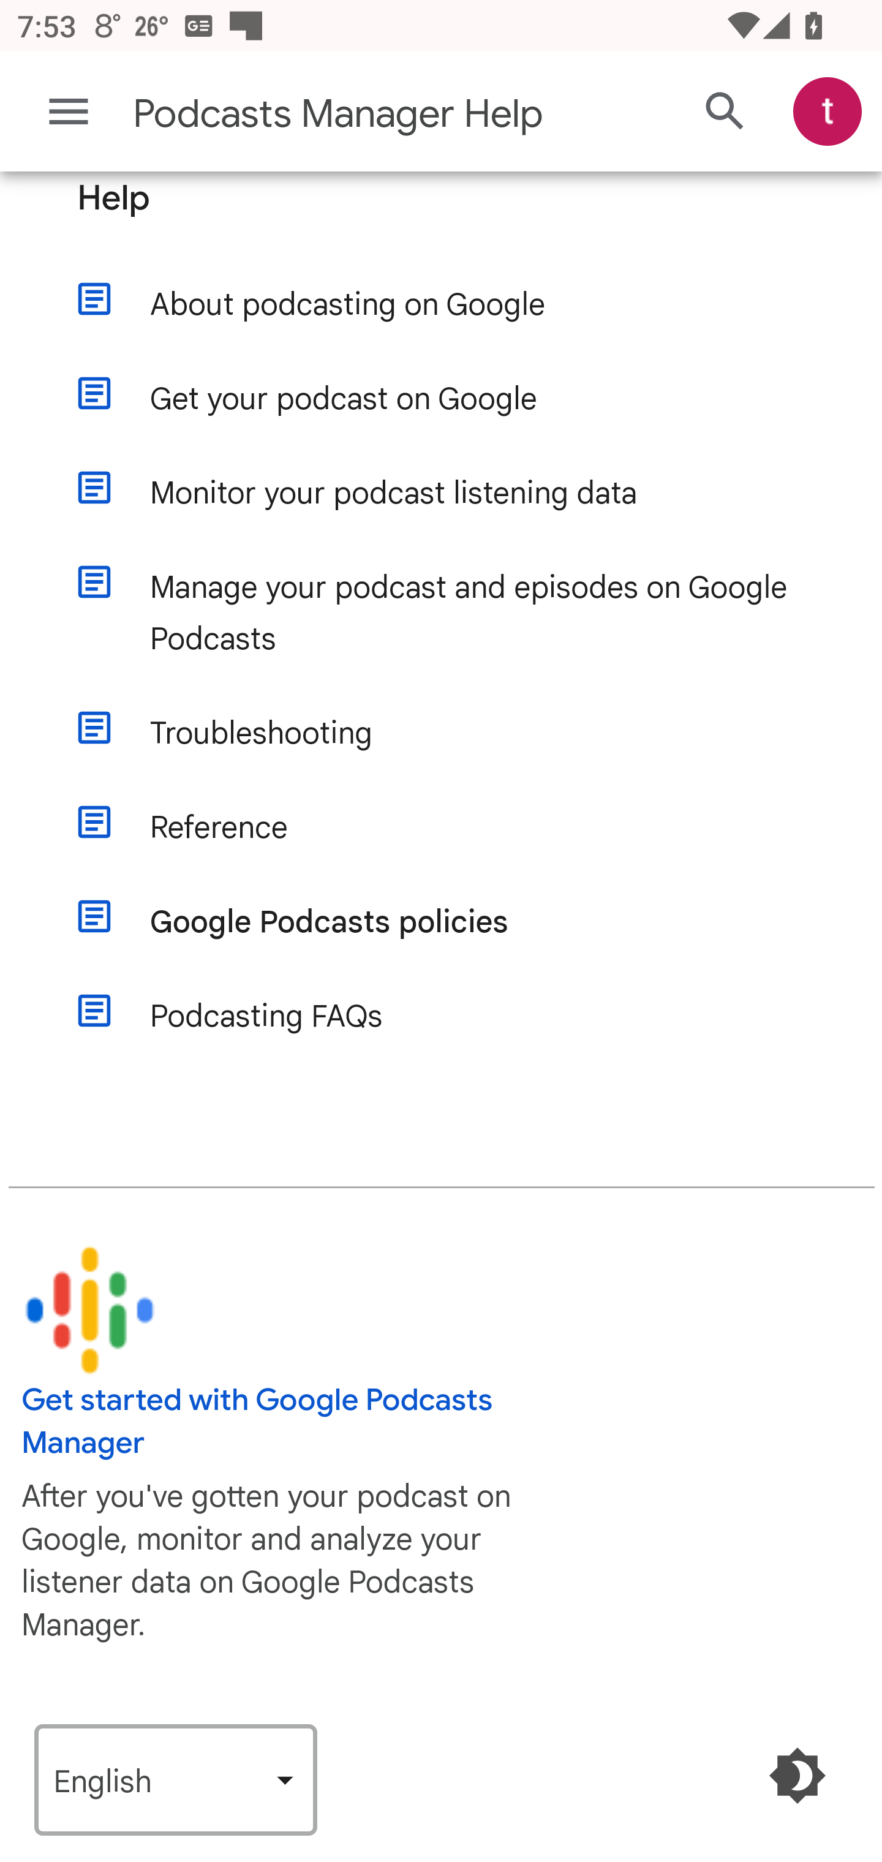  Describe the element at coordinates (464, 733) in the screenshot. I see `Troubleshooting` at that location.